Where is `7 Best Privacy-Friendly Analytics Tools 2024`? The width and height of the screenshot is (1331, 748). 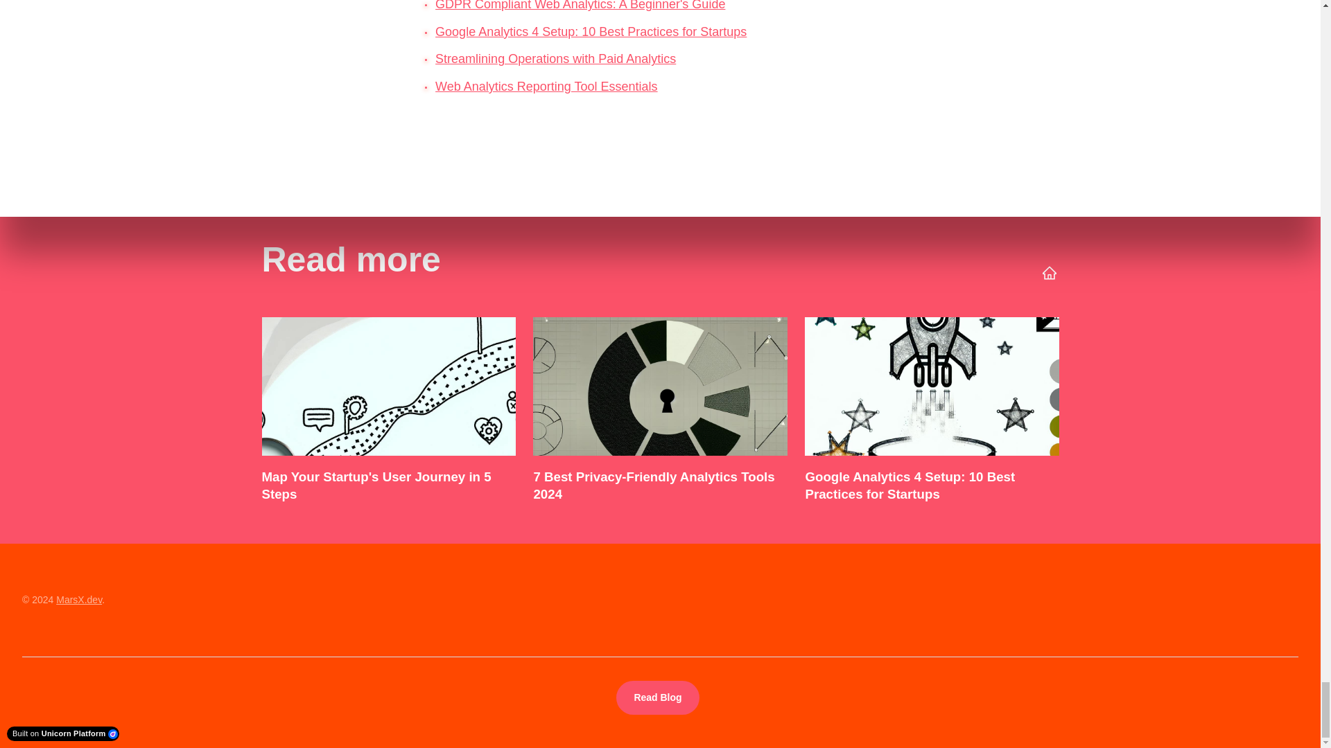
7 Best Privacy-Friendly Analytics Tools 2024 is located at coordinates (659, 413).